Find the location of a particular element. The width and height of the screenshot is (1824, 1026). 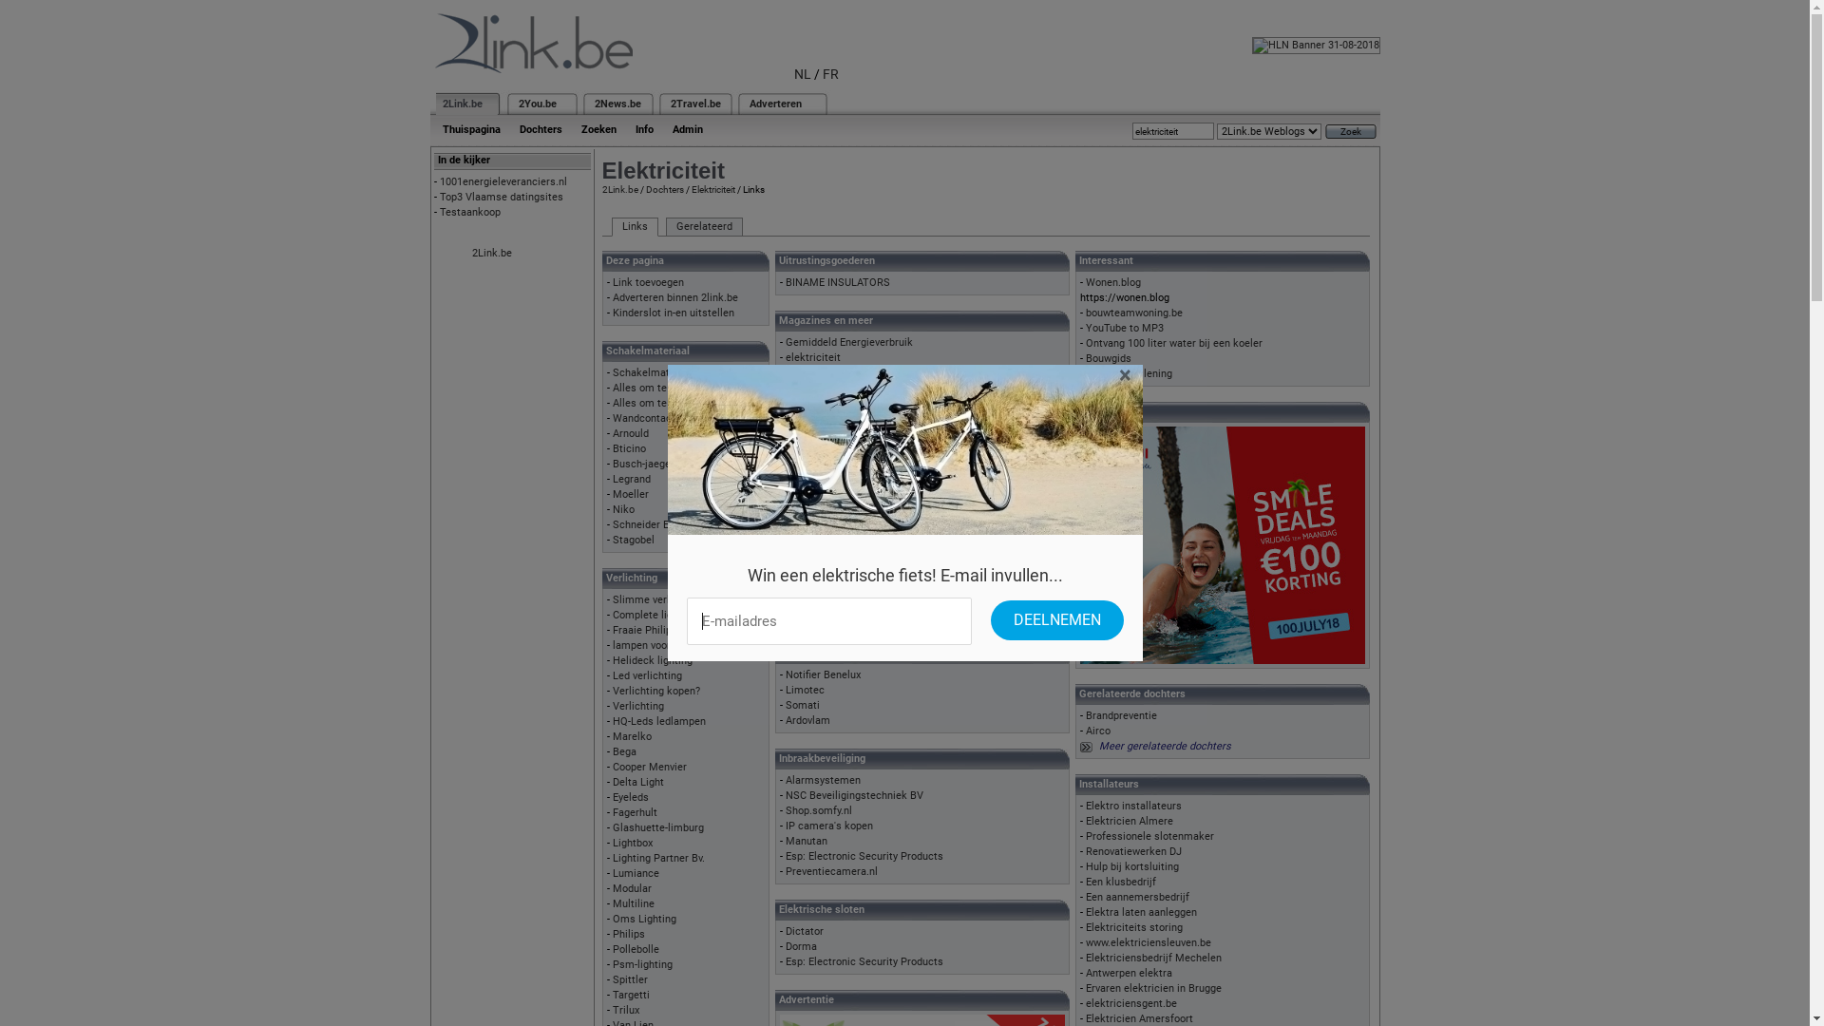

2Link.be is located at coordinates (463, 104).